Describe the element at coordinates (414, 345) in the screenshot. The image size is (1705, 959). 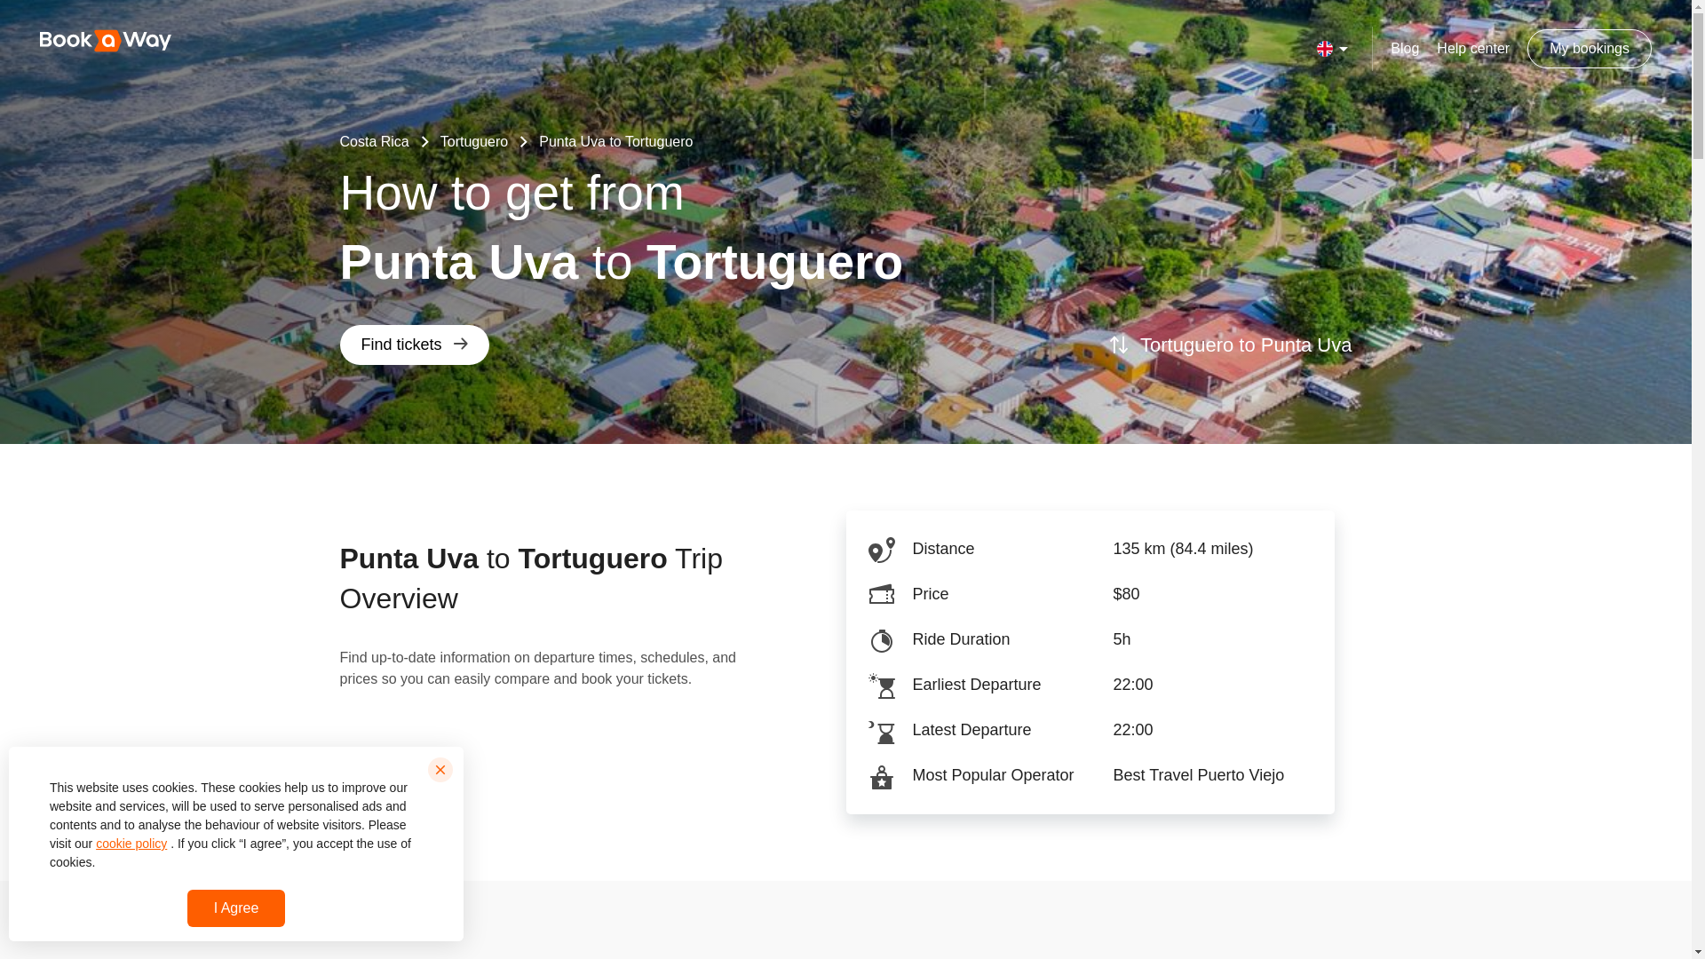
I see `Find tickets` at that location.